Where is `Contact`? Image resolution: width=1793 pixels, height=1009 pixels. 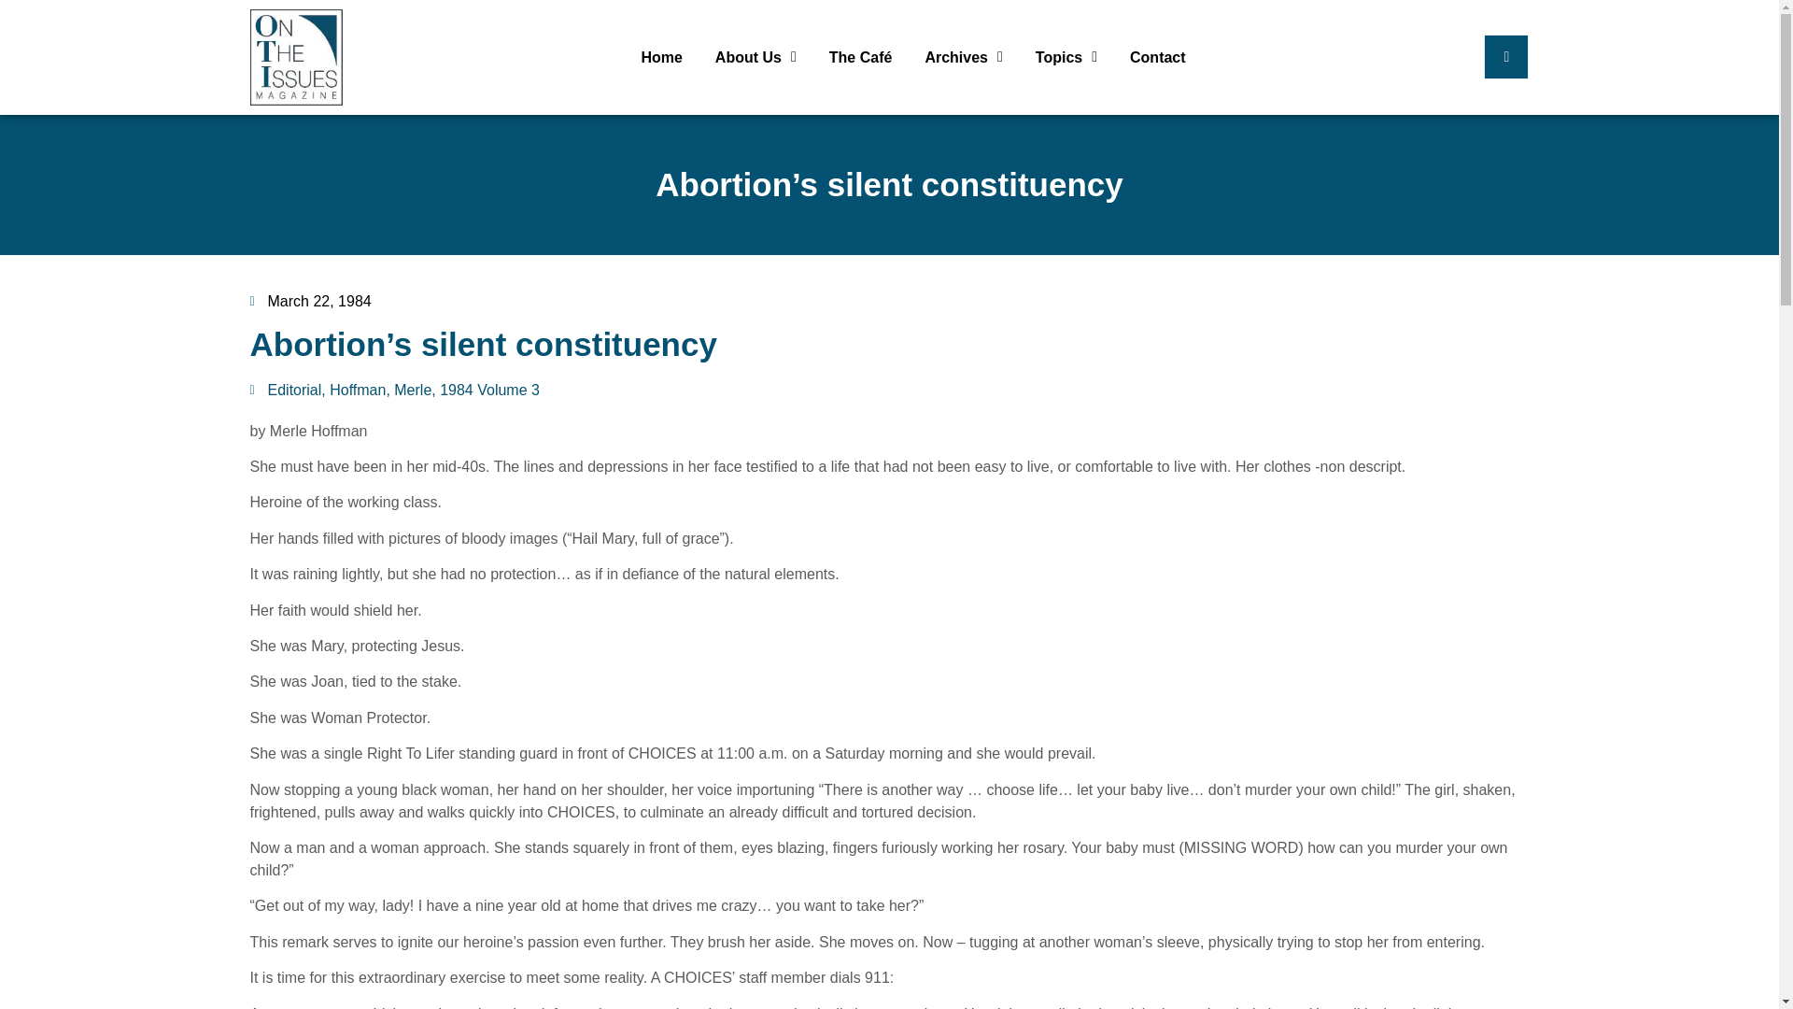 Contact is located at coordinates (1157, 56).